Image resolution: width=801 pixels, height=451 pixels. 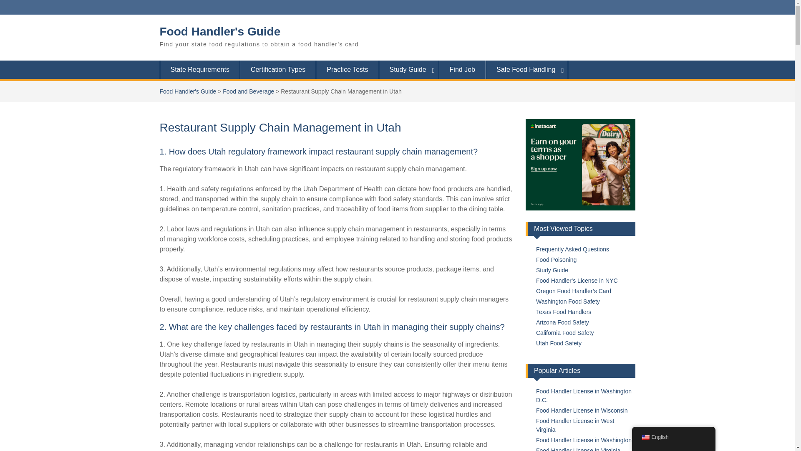 What do you see at coordinates (527, 69) in the screenshot?
I see `Safe Food Handling` at bounding box center [527, 69].